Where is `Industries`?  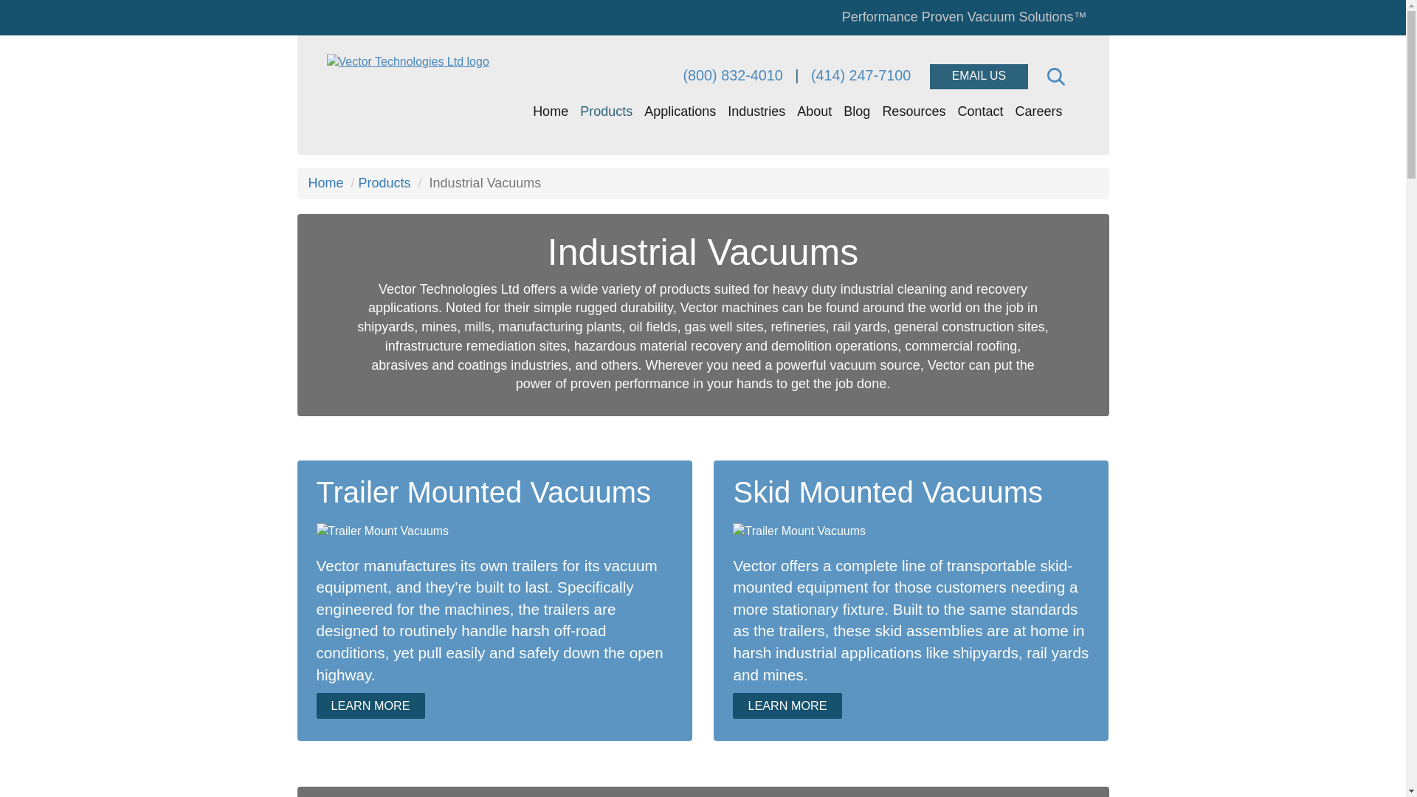 Industries is located at coordinates (756, 111).